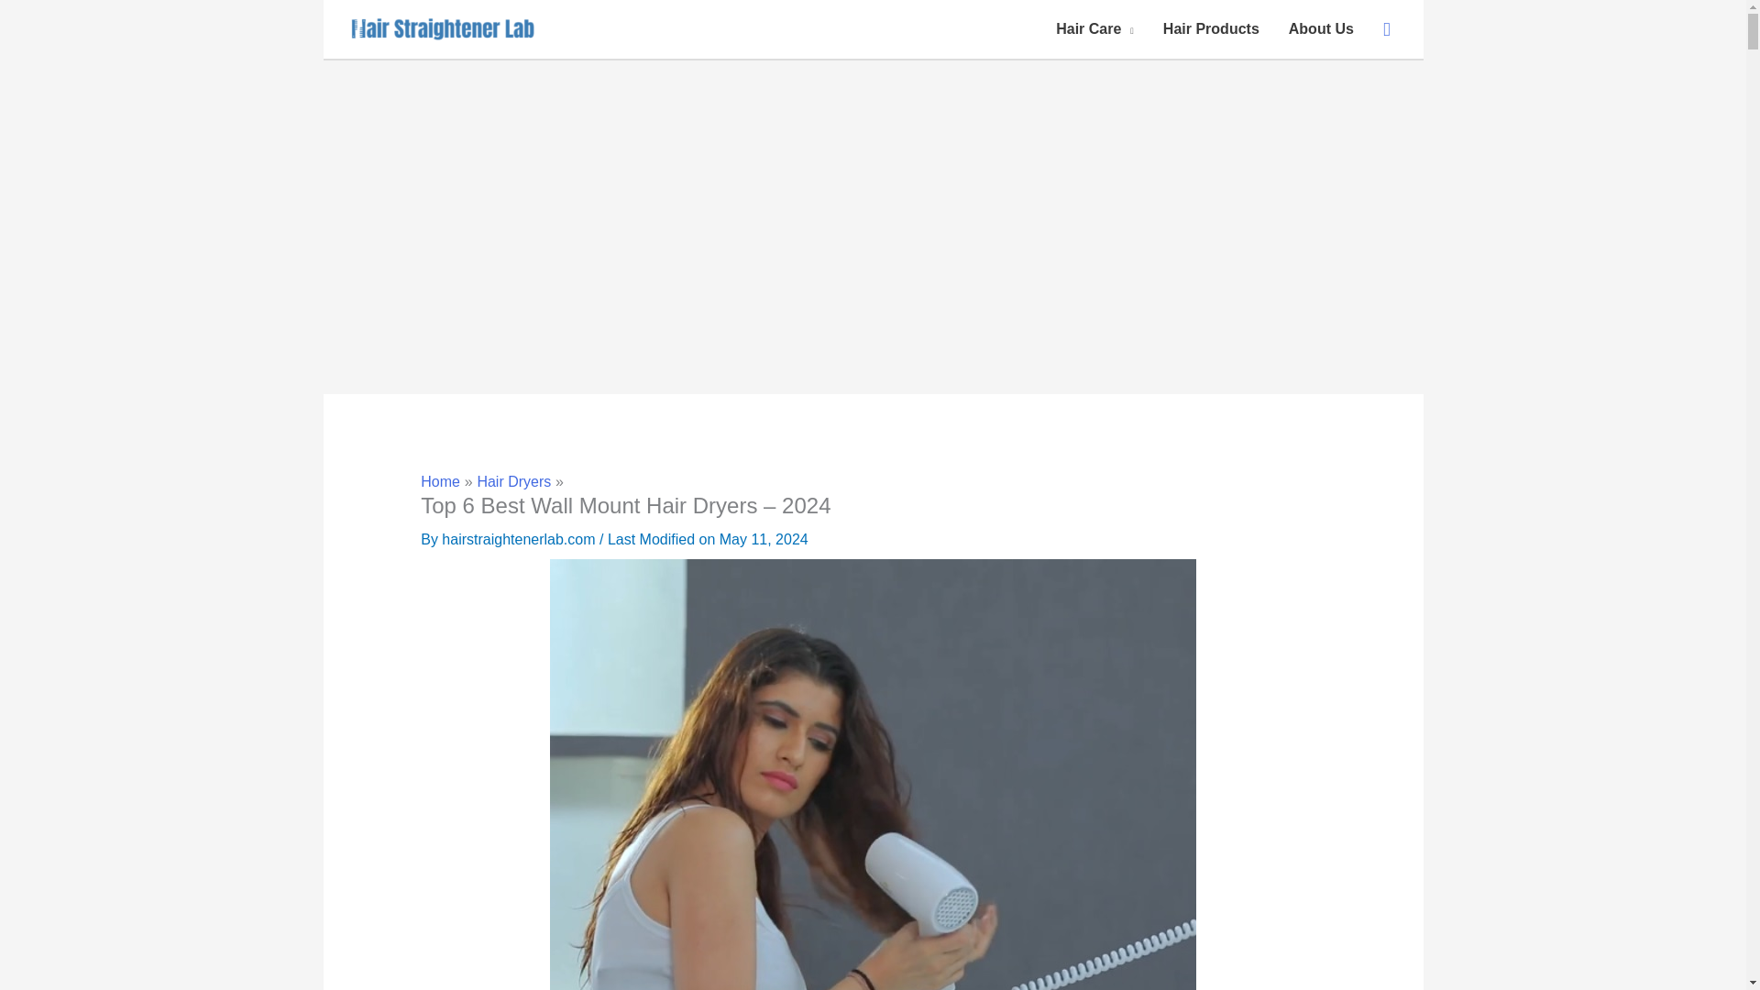 This screenshot has width=1760, height=990. I want to click on Hair Dryers, so click(513, 481).